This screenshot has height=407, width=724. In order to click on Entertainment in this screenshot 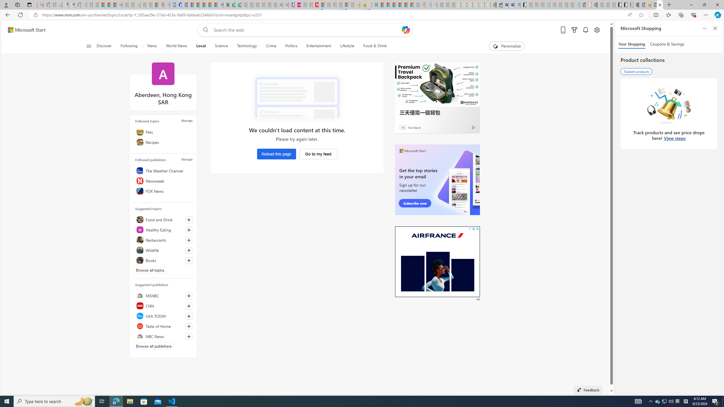, I will do `click(318, 46)`.